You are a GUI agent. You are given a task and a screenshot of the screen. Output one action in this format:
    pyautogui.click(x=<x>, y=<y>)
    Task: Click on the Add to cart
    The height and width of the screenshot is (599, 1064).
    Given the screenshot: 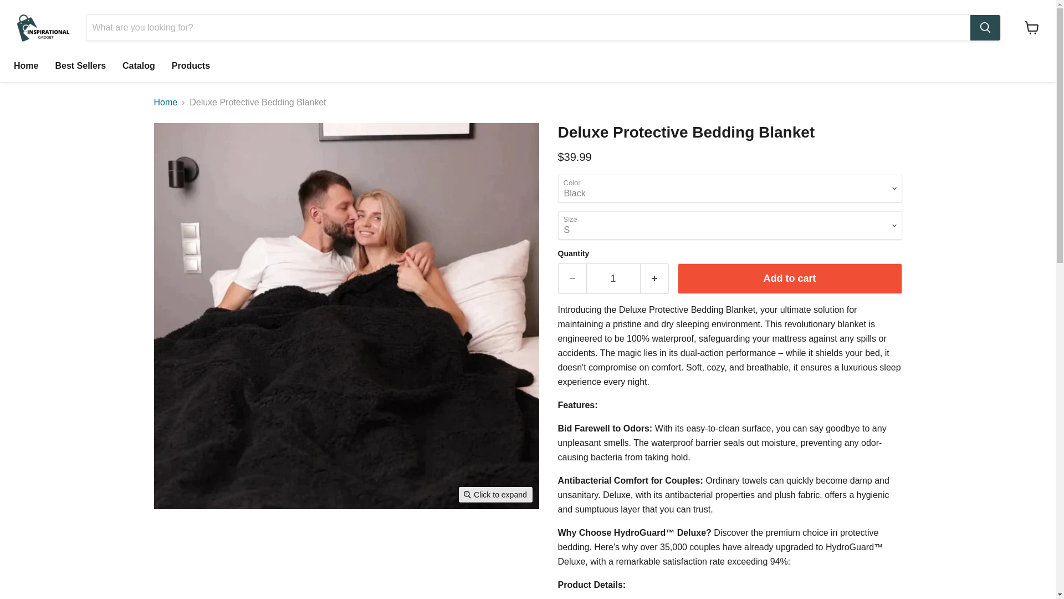 What is the action you would take?
    pyautogui.click(x=789, y=278)
    